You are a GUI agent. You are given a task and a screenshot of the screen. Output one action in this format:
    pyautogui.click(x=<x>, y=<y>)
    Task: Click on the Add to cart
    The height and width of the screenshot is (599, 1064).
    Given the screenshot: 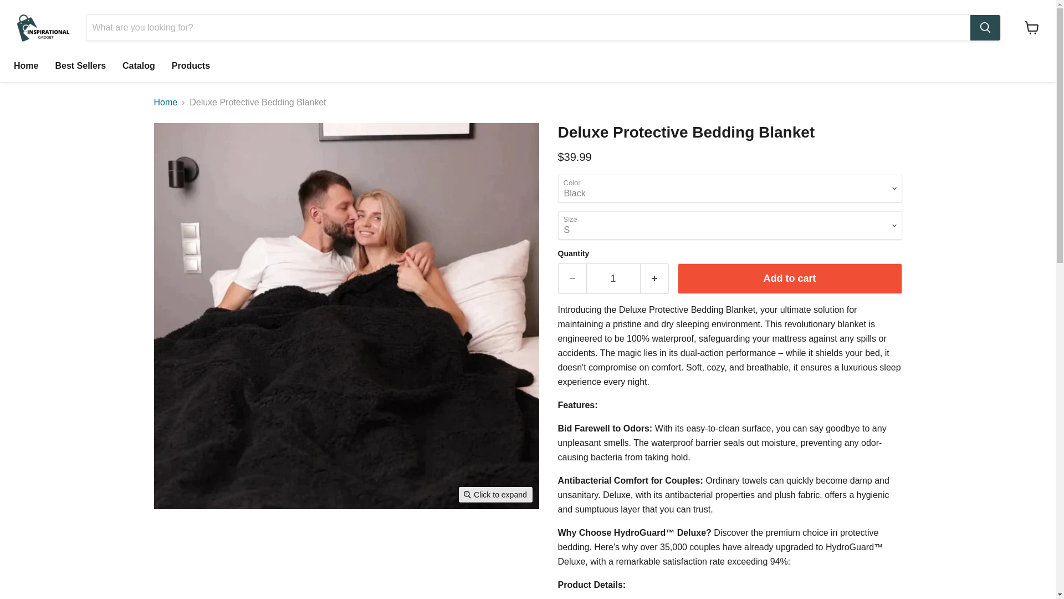 What is the action you would take?
    pyautogui.click(x=789, y=278)
    